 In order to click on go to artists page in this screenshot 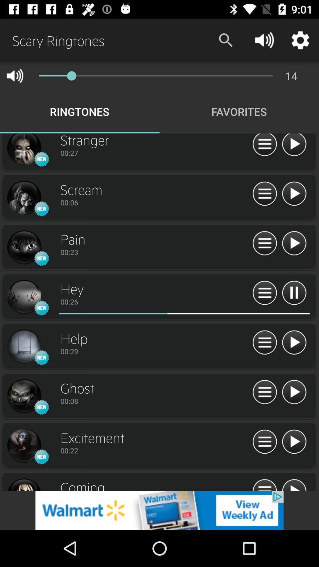, I will do `click(24, 150)`.